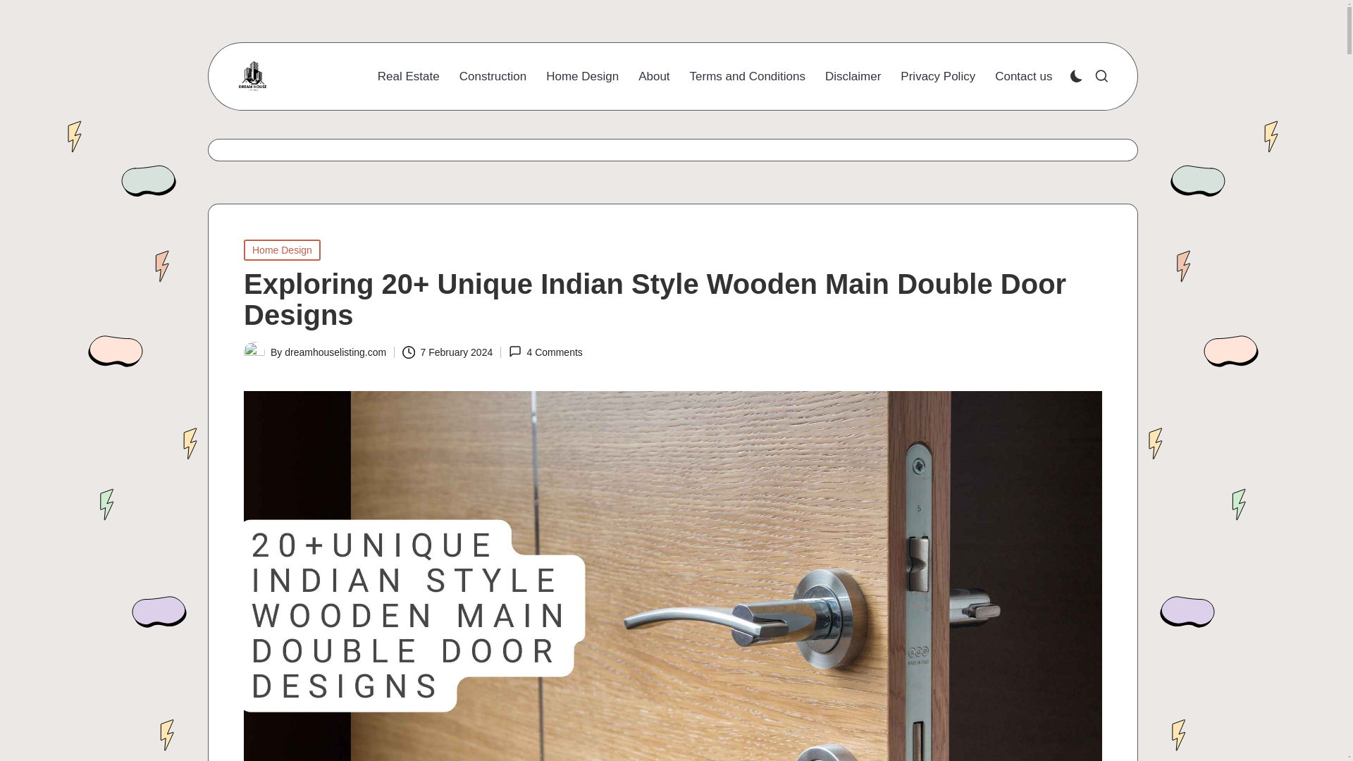 The height and width of the screenshot is (761, 1353). Describe the element at coordinates (545, 352) in the screenshot. I see `4 Comments` at that location.